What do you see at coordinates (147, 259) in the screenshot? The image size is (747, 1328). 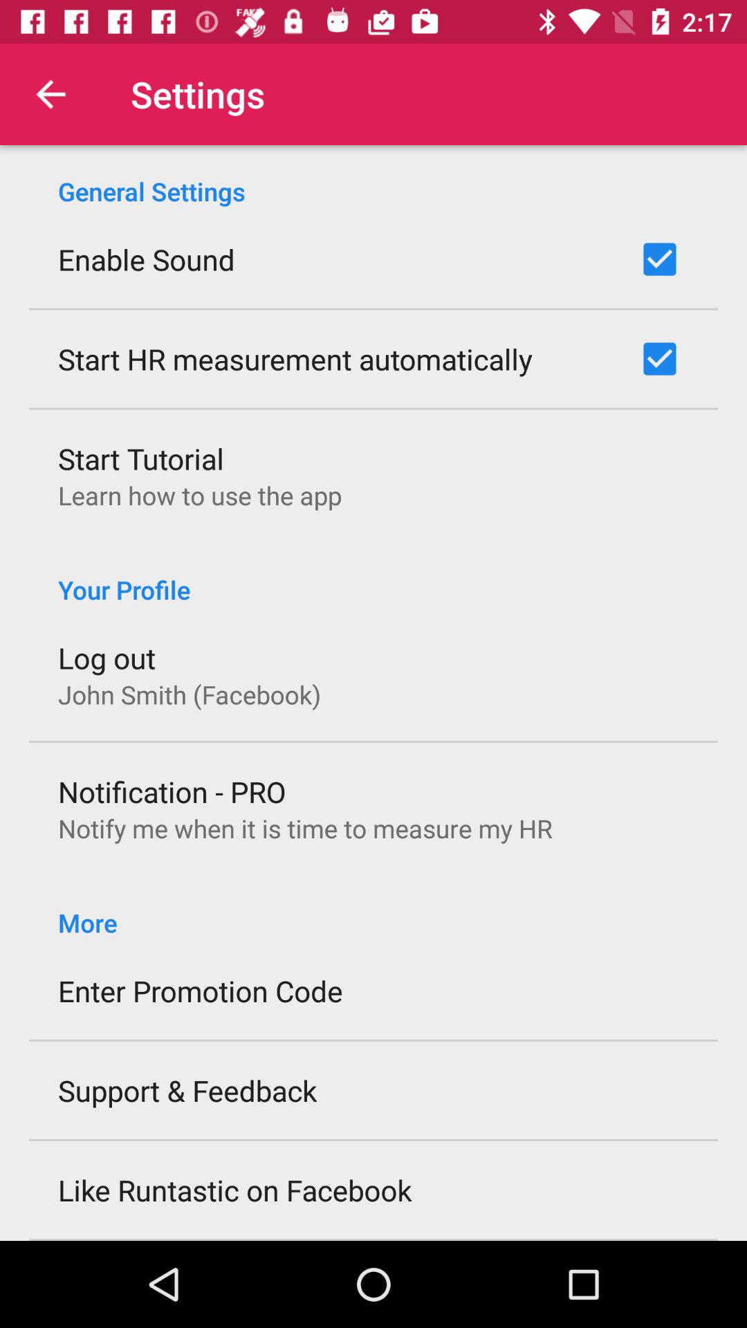 I see `click icon below general settings` at bounding box center [147, 259].